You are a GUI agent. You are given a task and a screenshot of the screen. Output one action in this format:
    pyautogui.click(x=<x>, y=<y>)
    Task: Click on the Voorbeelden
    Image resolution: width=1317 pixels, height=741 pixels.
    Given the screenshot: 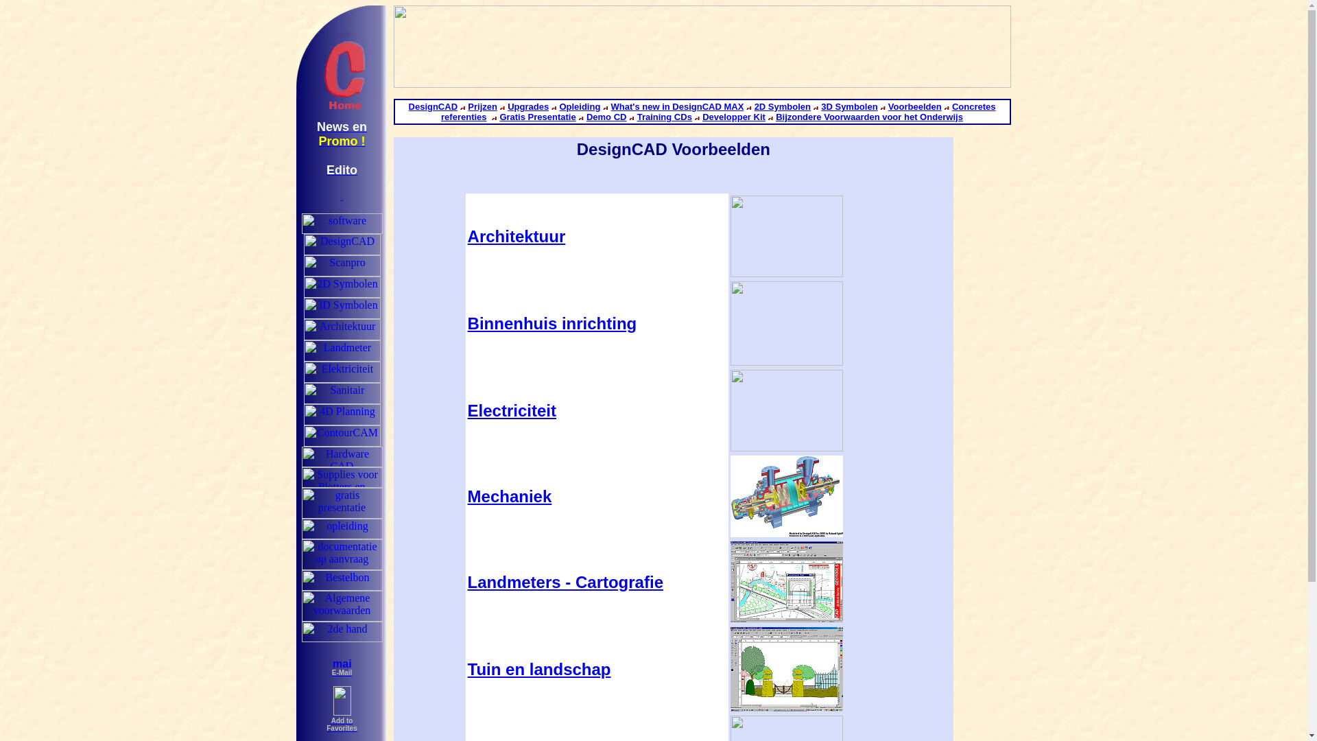 What is the action you would take?
    pyautogui.click(x=915, y=107)
    